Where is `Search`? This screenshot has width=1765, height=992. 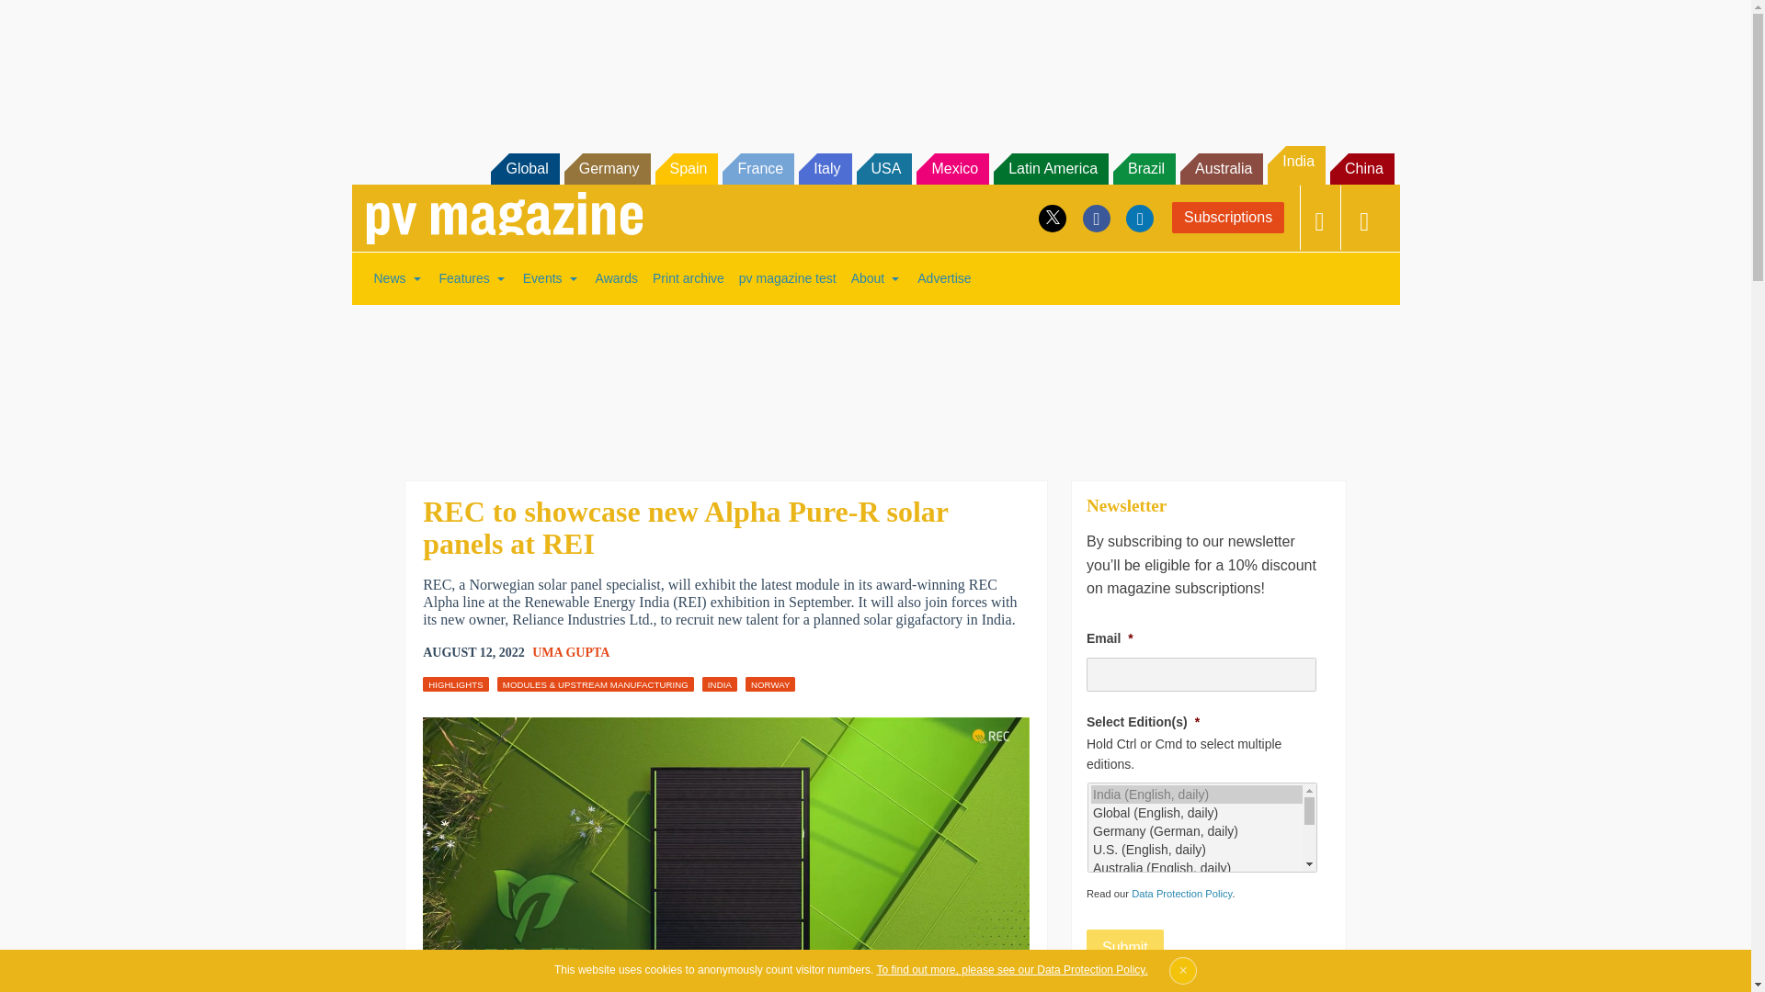 Search is located at coordinates (39, 18).